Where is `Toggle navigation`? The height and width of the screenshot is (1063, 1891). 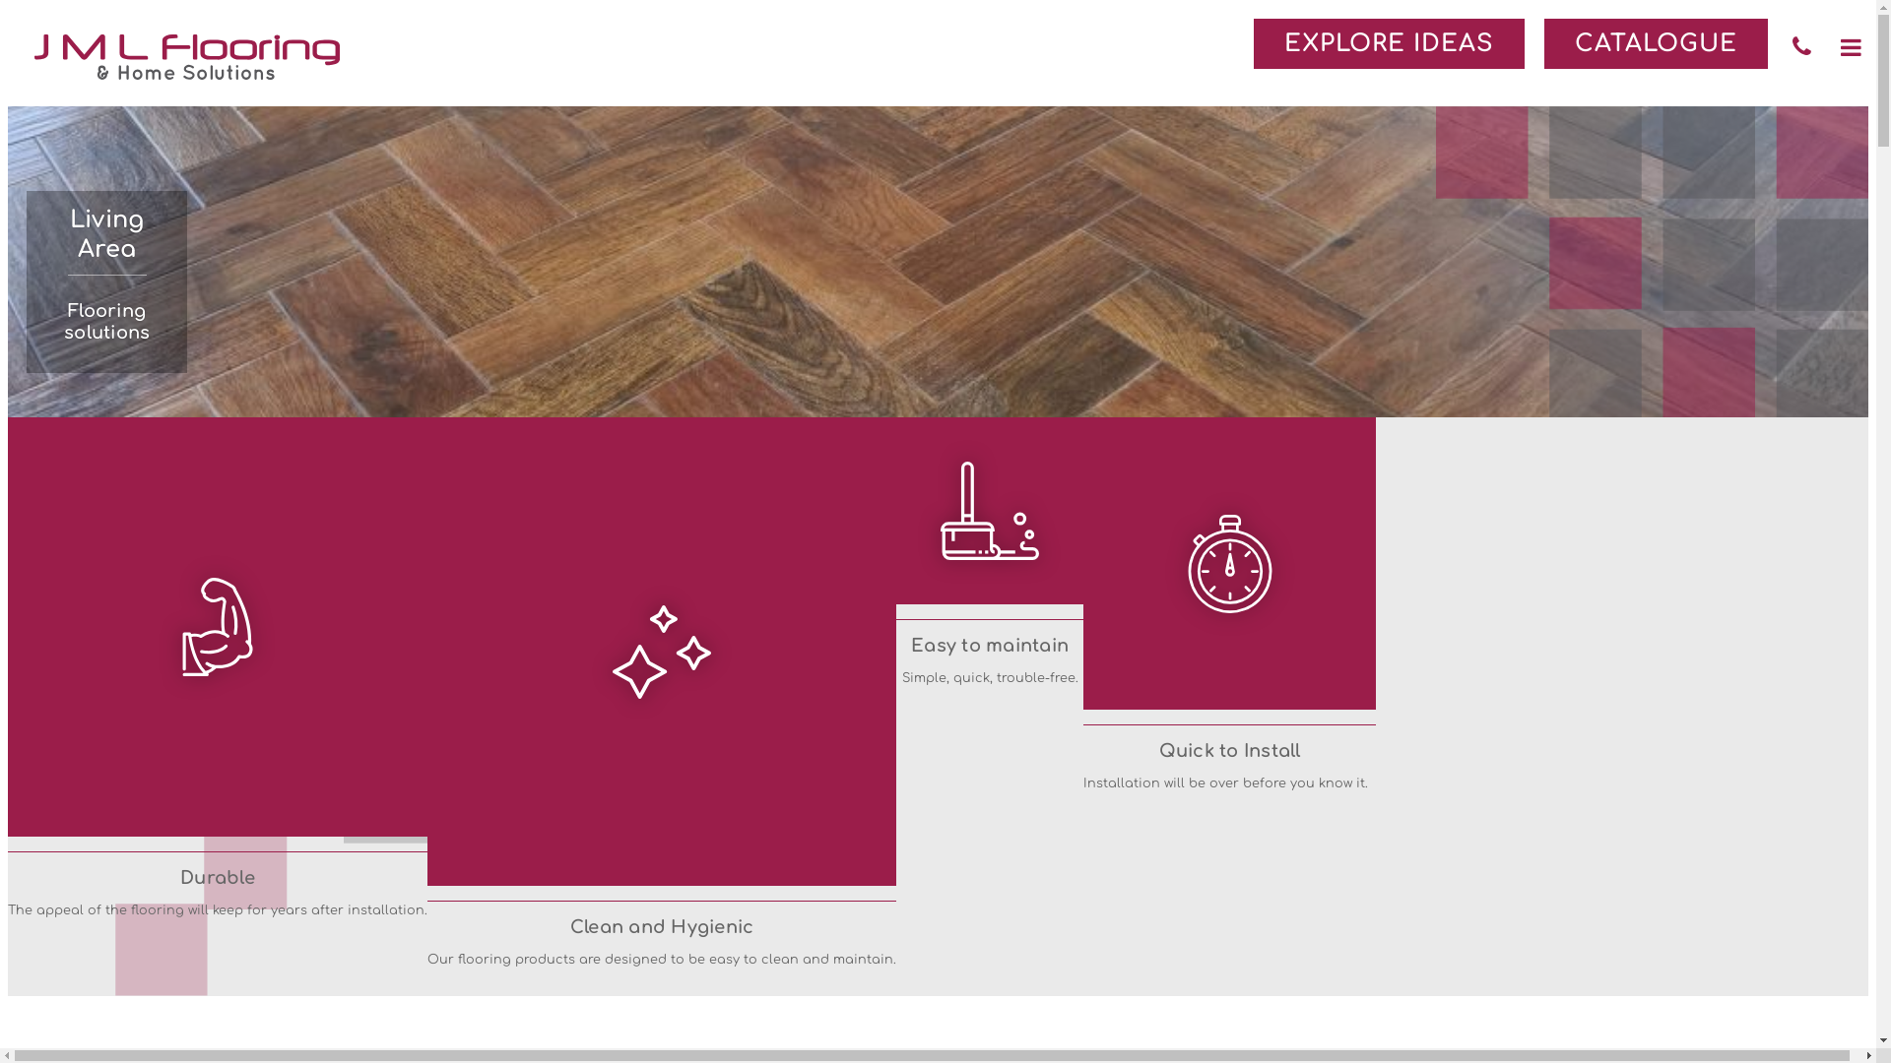
Toggle navigation is located at coordinates (1852, 48).